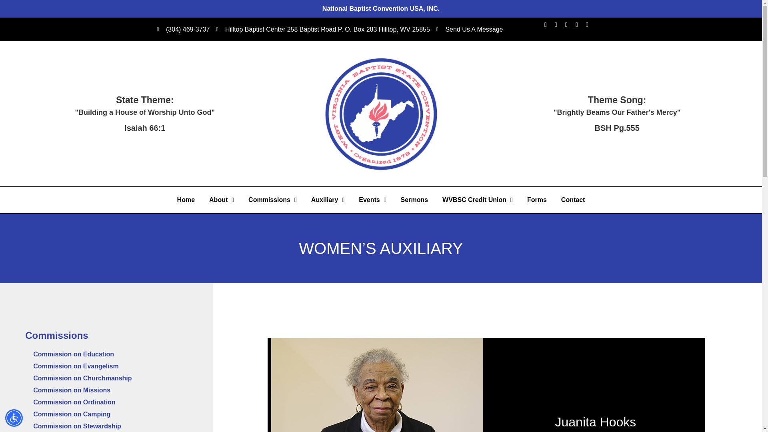 The width and height of the screenshot is (768, 432). I want to click on Commissions, so click(272, 200).